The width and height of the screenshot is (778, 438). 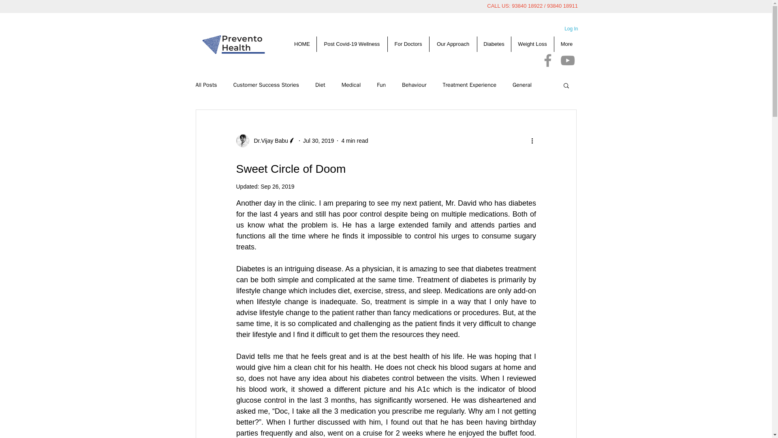 What do you see at coordinates (571, 29) in the screenshot?
I see `Log In` at bounding box center [571, 29].